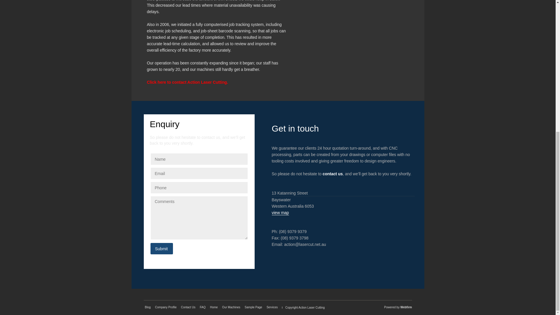 The height and width of the screenshot is (315, 560). I want to click on Webfirm, so click(406, 307).